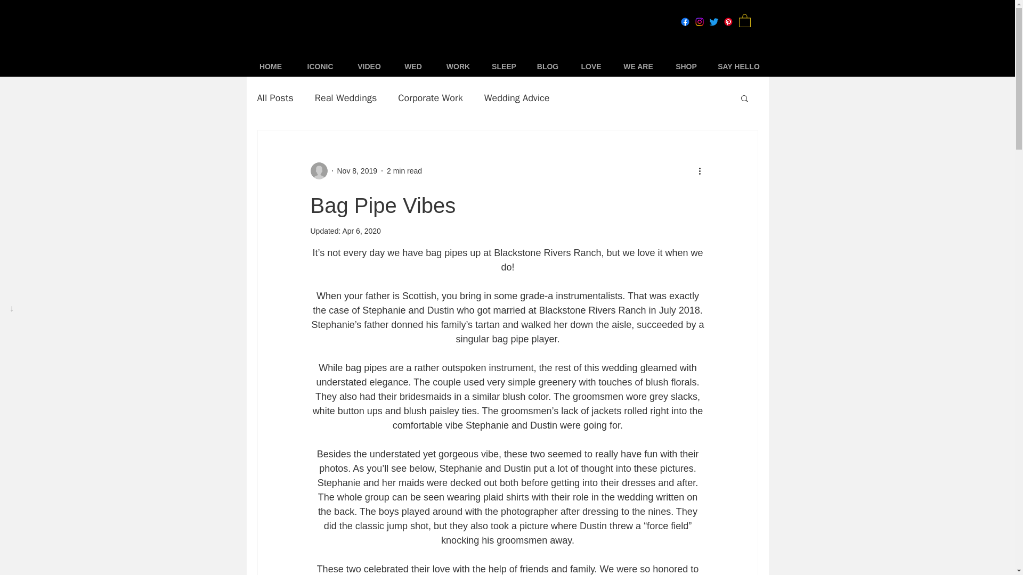 The image size is (1023, 575). I want to click on Corporate Work, so click(431, 97).